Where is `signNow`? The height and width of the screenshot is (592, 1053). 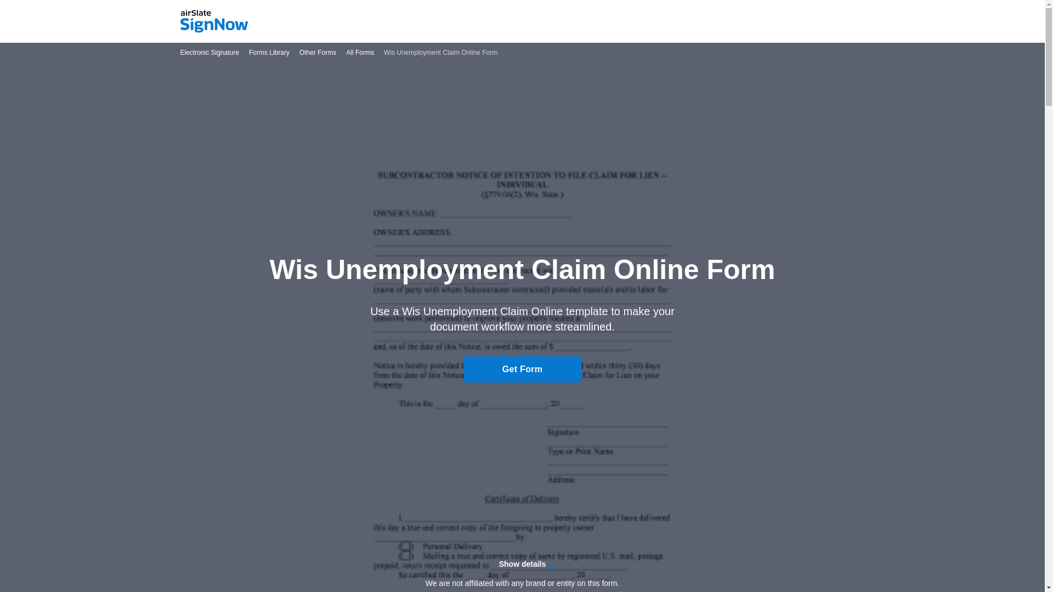
signNow is located at coordinates (214, 21).